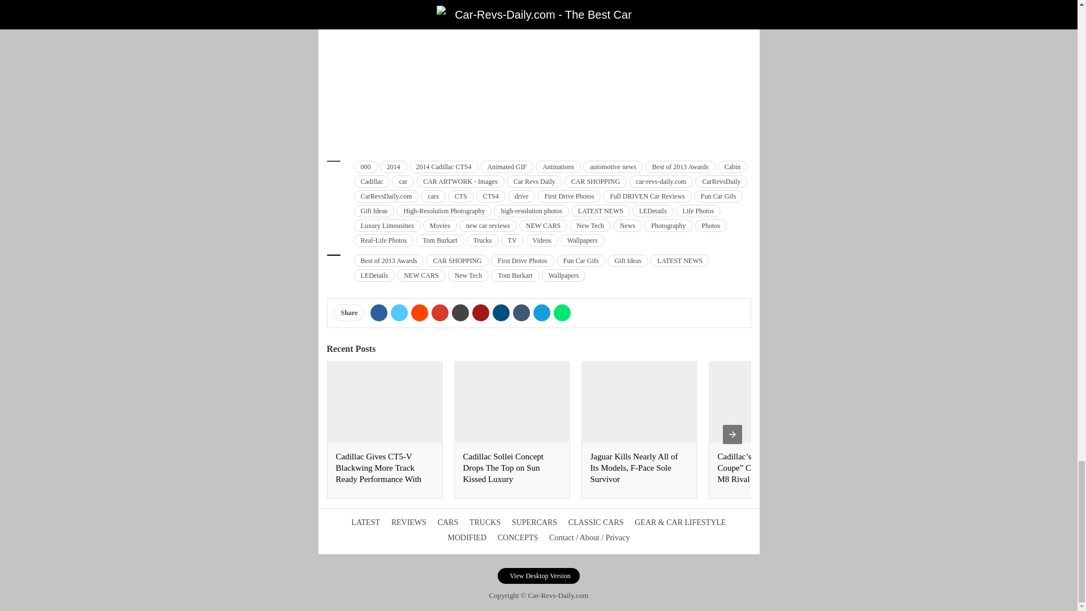 This screenshot has width=1086, height=611. Describe the element at coordinates (365, 166) in the screenshot. I see `000` at that location.